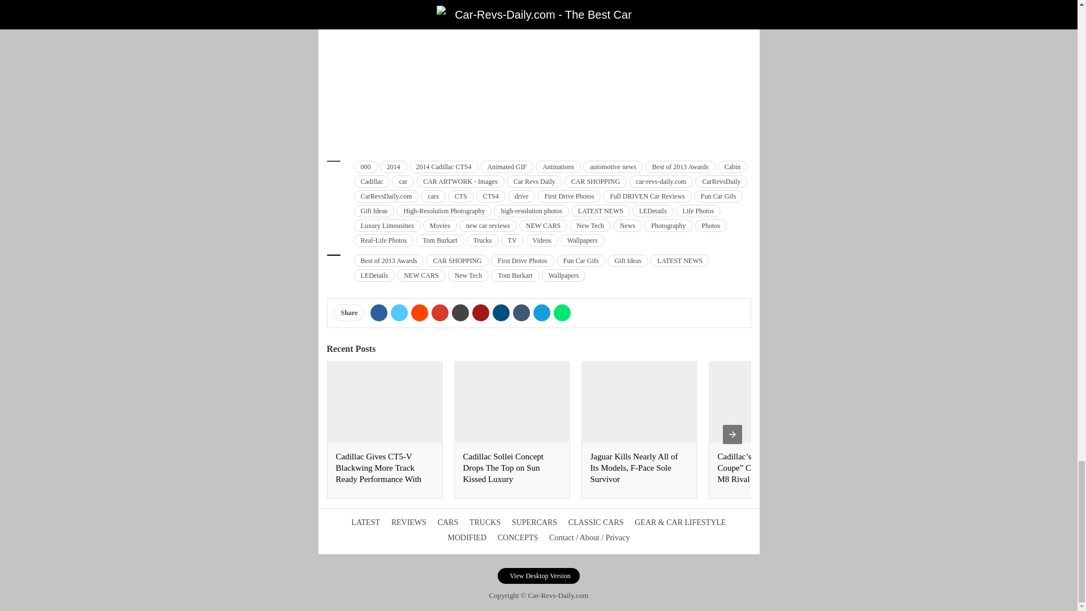 This screenshot has width=1086, height=611. Describe the element at coordinates (365, 166) in the screenshot. I see `000` at that location.